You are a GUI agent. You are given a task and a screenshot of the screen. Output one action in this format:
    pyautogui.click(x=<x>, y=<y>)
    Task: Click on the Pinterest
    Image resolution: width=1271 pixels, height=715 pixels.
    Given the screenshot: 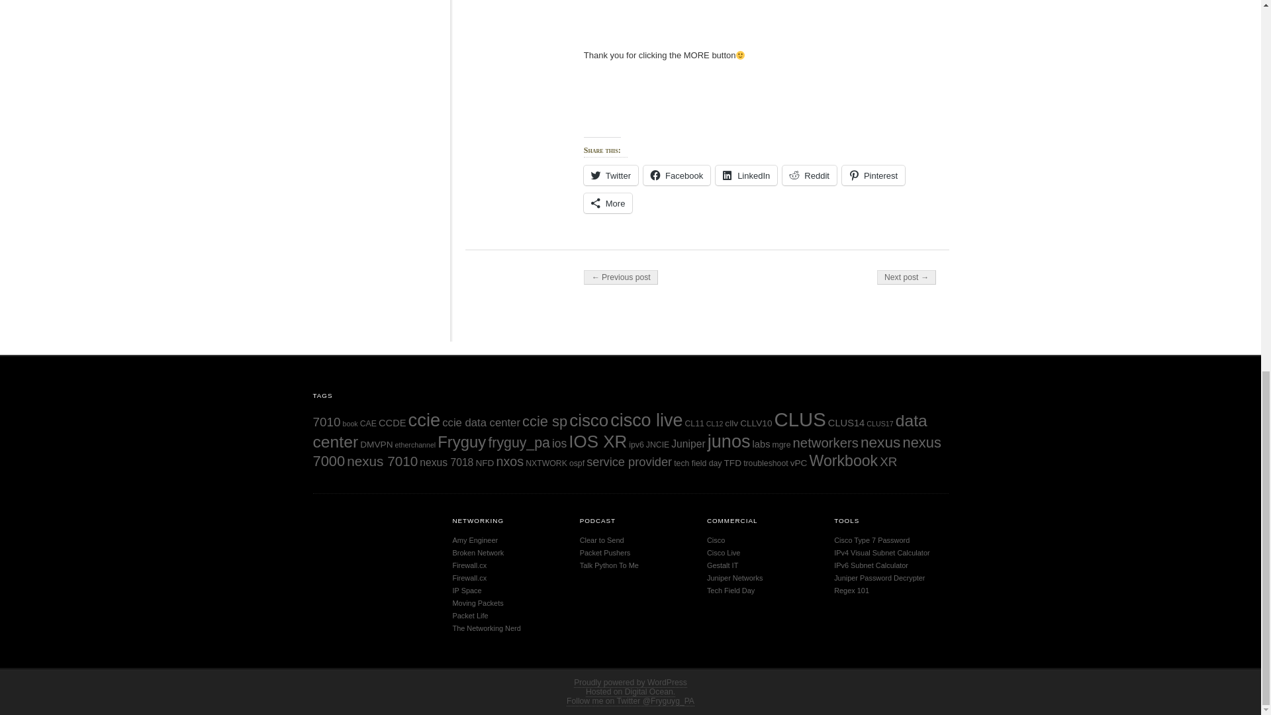 What is the action you would take?
    pyautogui.click(x=873, y=175)
    